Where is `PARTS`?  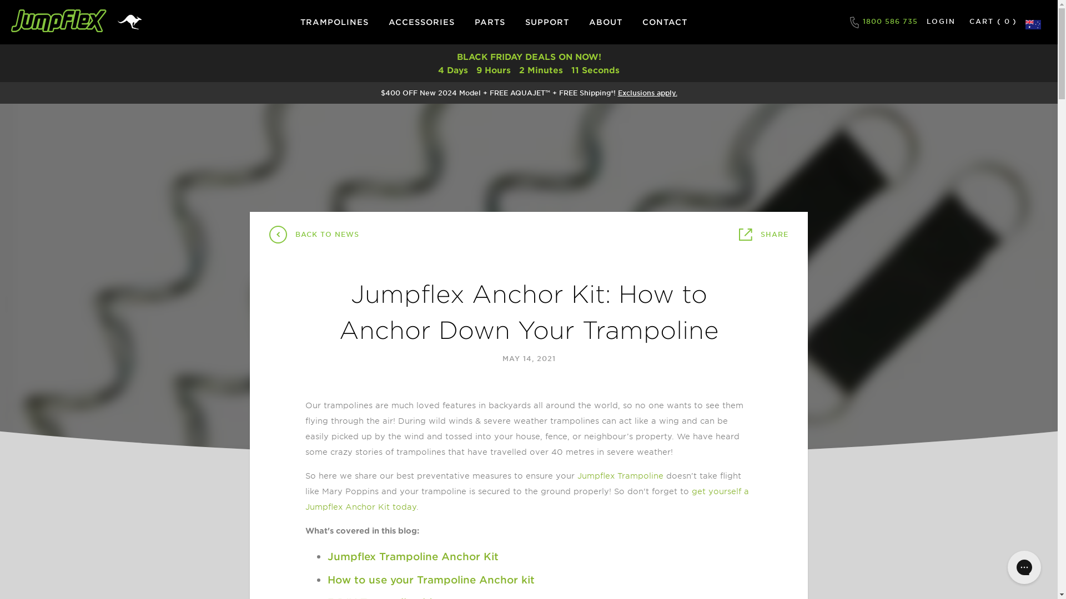
PARTS is located at coordinates (490, 22).